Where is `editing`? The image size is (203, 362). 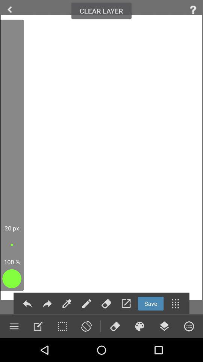 editing is located at coordinates (86, 303).